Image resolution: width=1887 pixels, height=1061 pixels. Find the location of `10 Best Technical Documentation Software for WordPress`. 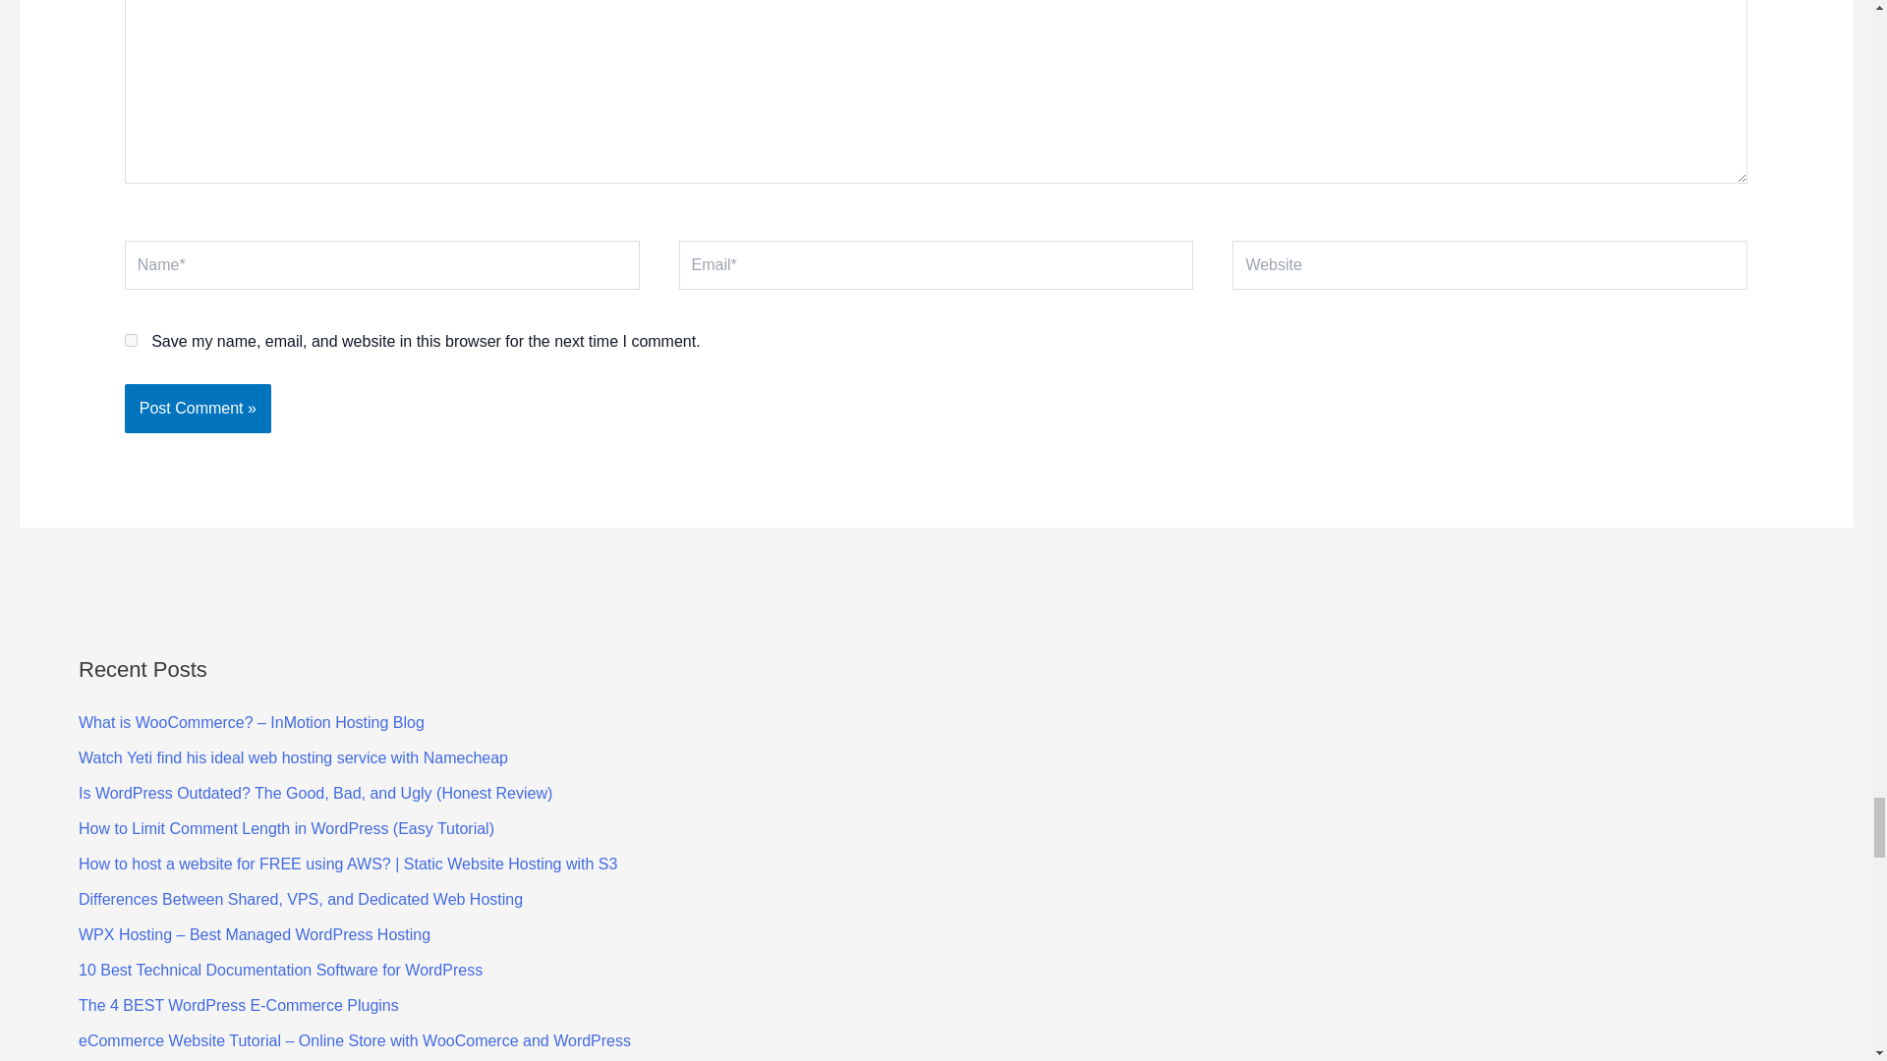

10 Best Technical Documentation Software for WordPress is located at coordinates (281, 969).